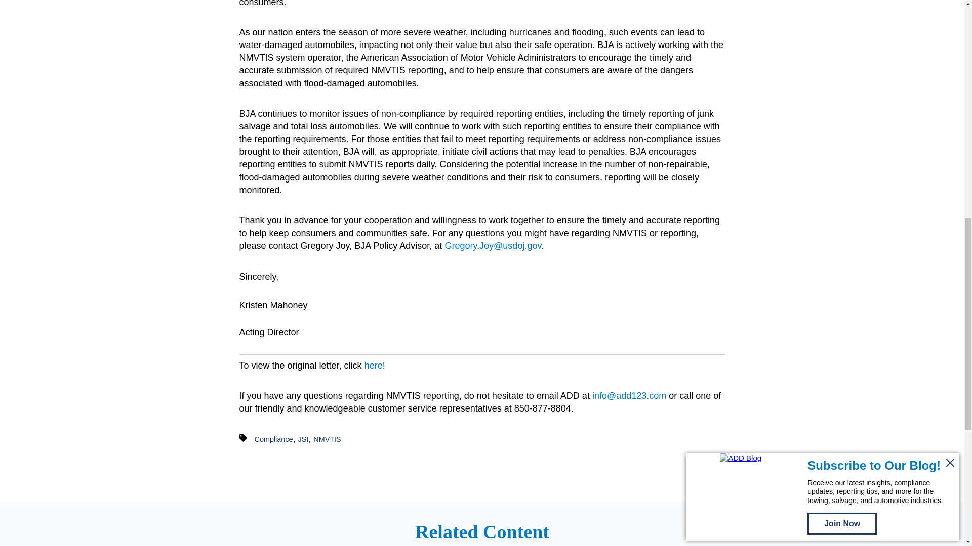 The height and width of the screenshot is (546, 972). I want to click on NMVTIS, so click(327, 439).